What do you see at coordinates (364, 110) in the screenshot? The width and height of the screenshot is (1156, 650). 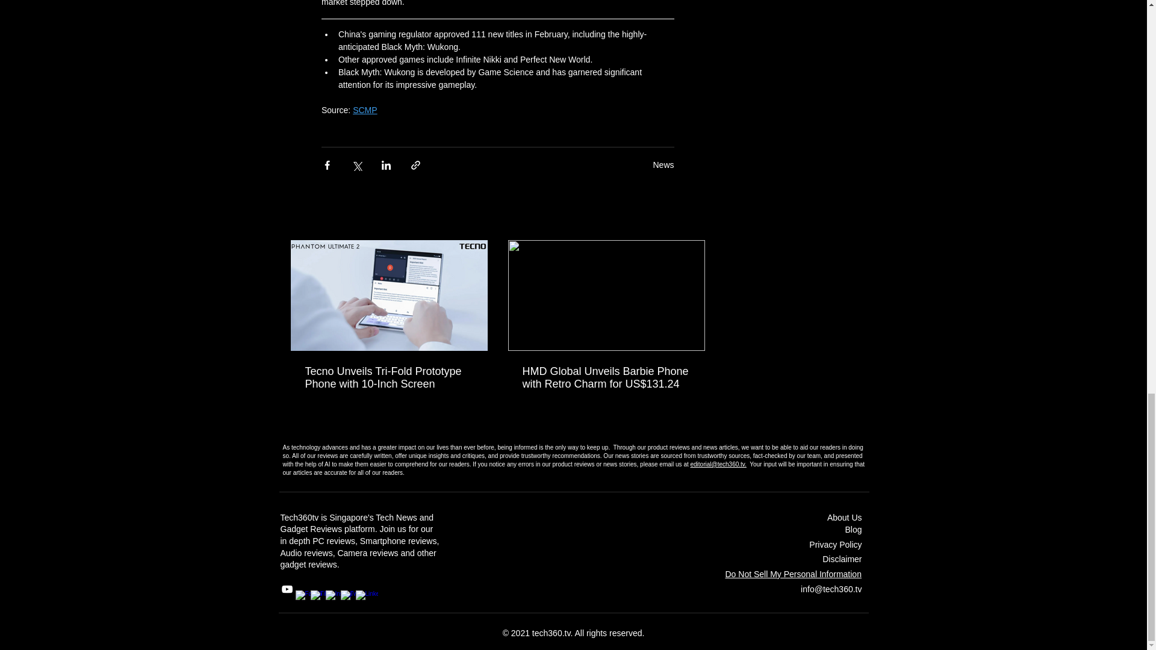 I see `SCMP` at bounding box center [364, 110].